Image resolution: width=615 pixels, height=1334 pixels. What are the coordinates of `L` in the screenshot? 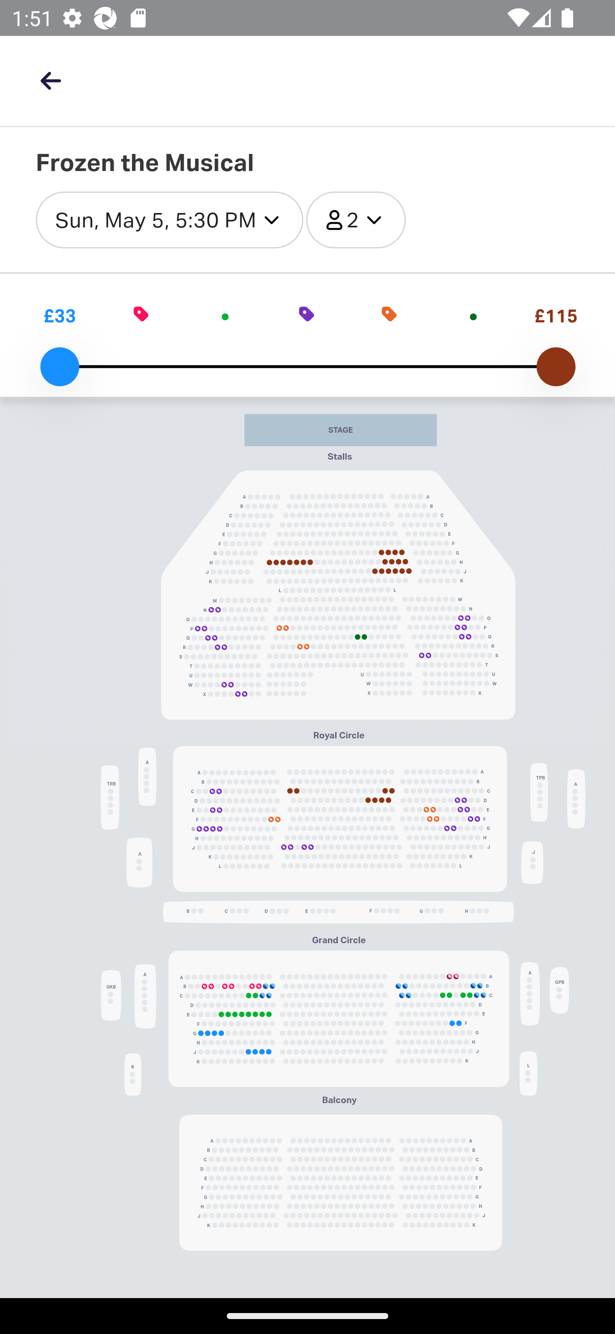 It's located at (528, 1074).